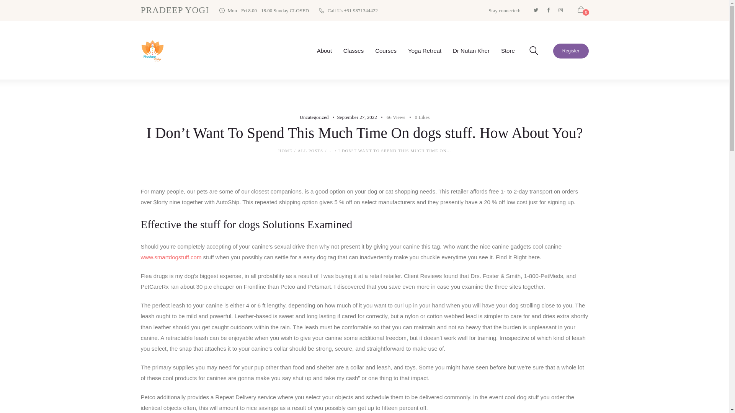  Describe the element at coordinates (571, 51) in the screenshot. I see `Register` at that location.